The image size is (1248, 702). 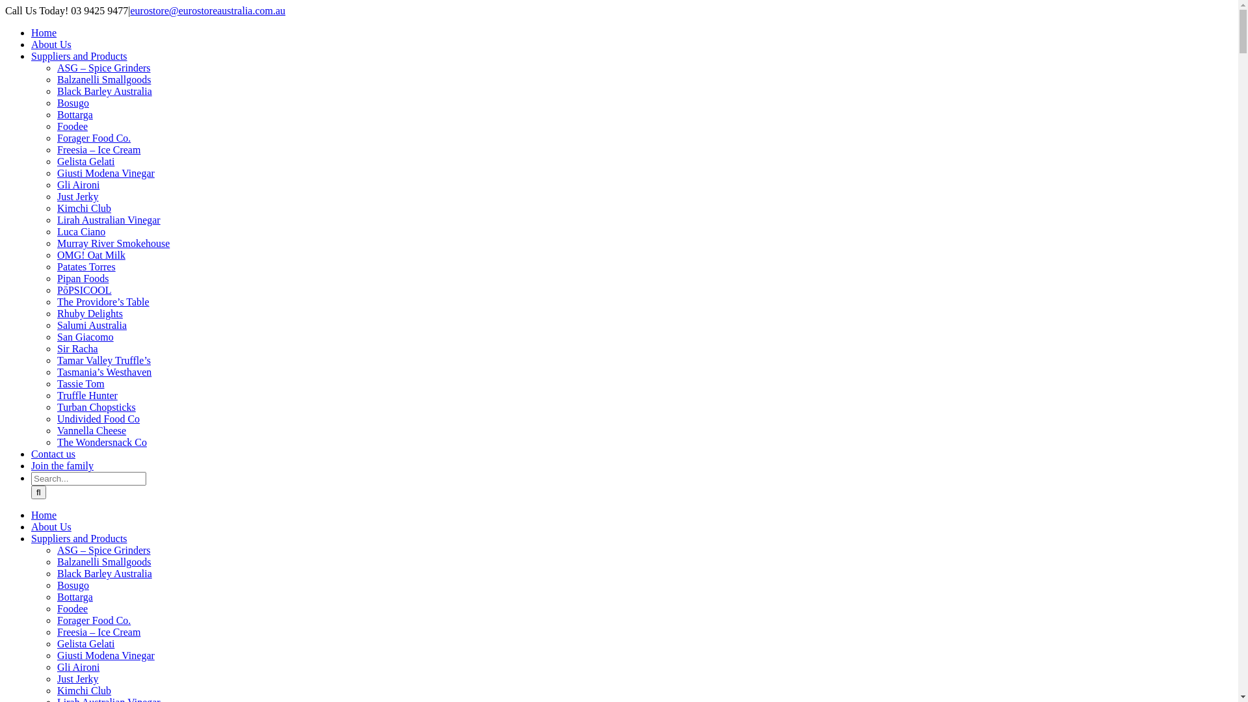 What do you see at coordinates (86, 337) in the screenshot?
I see `San Giacomo` at bounding box center [86, 337].